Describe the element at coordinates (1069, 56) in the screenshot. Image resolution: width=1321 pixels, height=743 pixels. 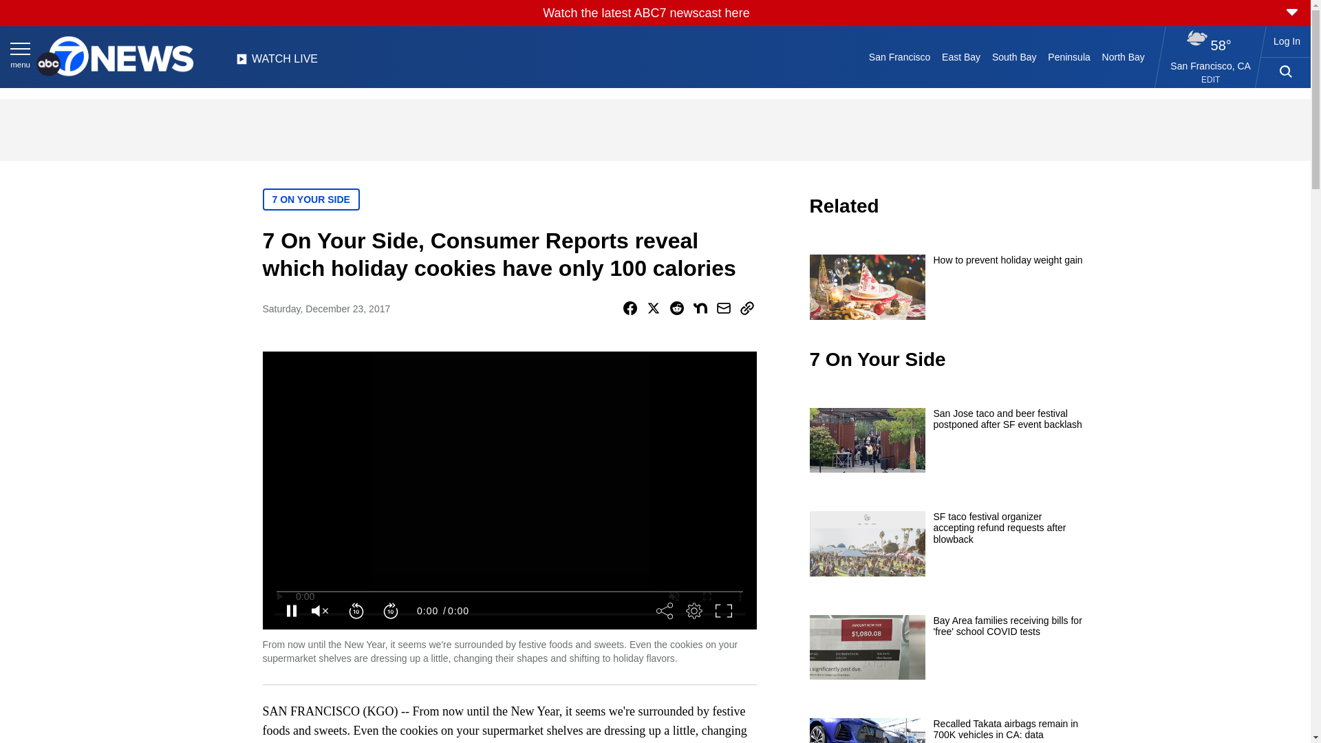
I see `Peninsula` at that location.